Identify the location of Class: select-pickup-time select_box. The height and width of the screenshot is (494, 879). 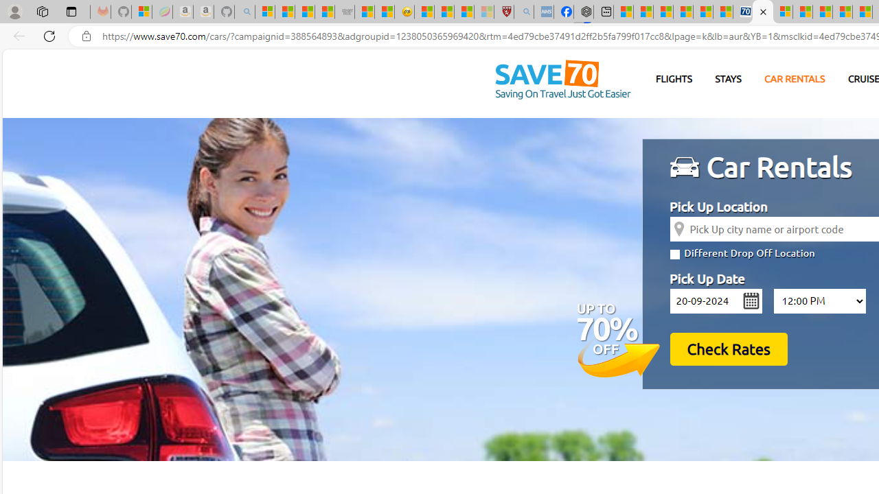
(819, 301).